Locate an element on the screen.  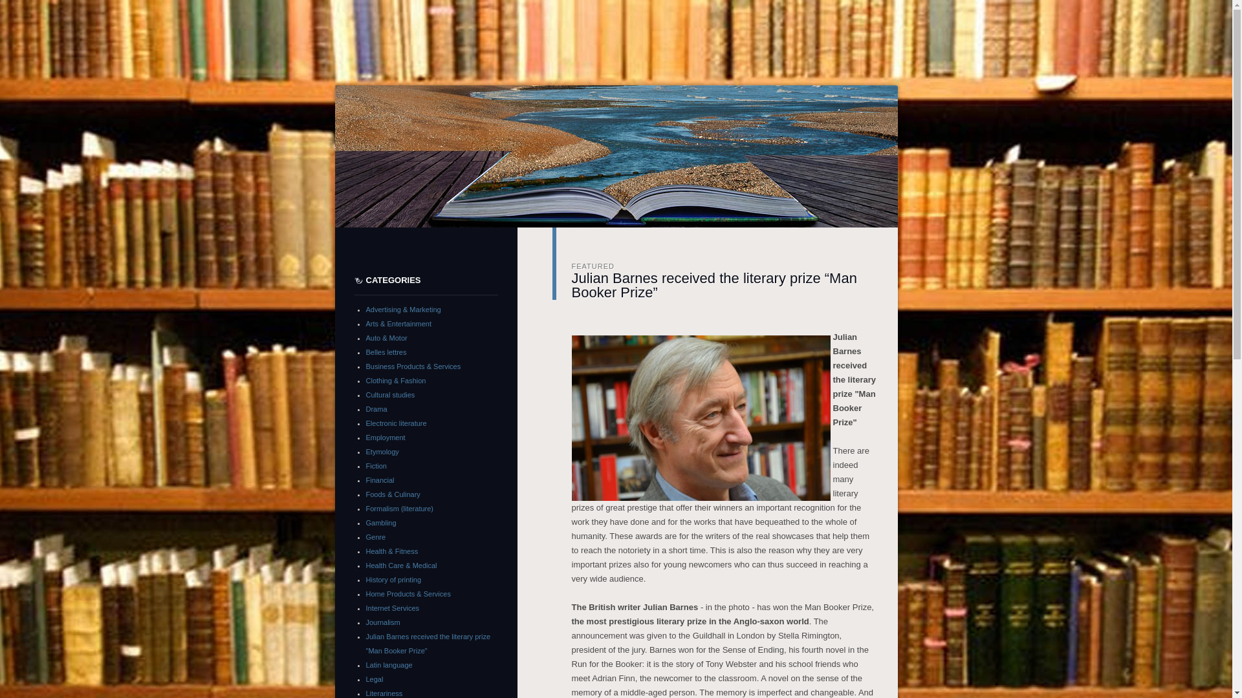
History of printing is located at coordinates (394, 580).